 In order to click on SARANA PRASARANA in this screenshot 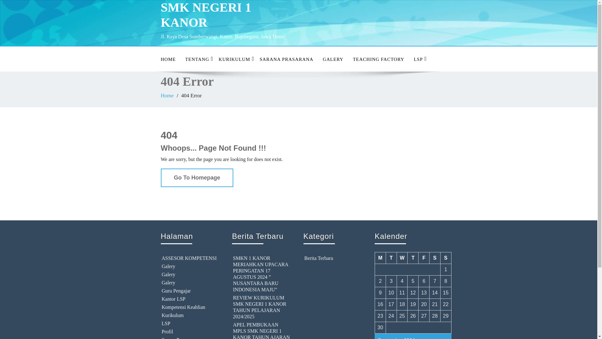, I will do `click(286, 59)`.